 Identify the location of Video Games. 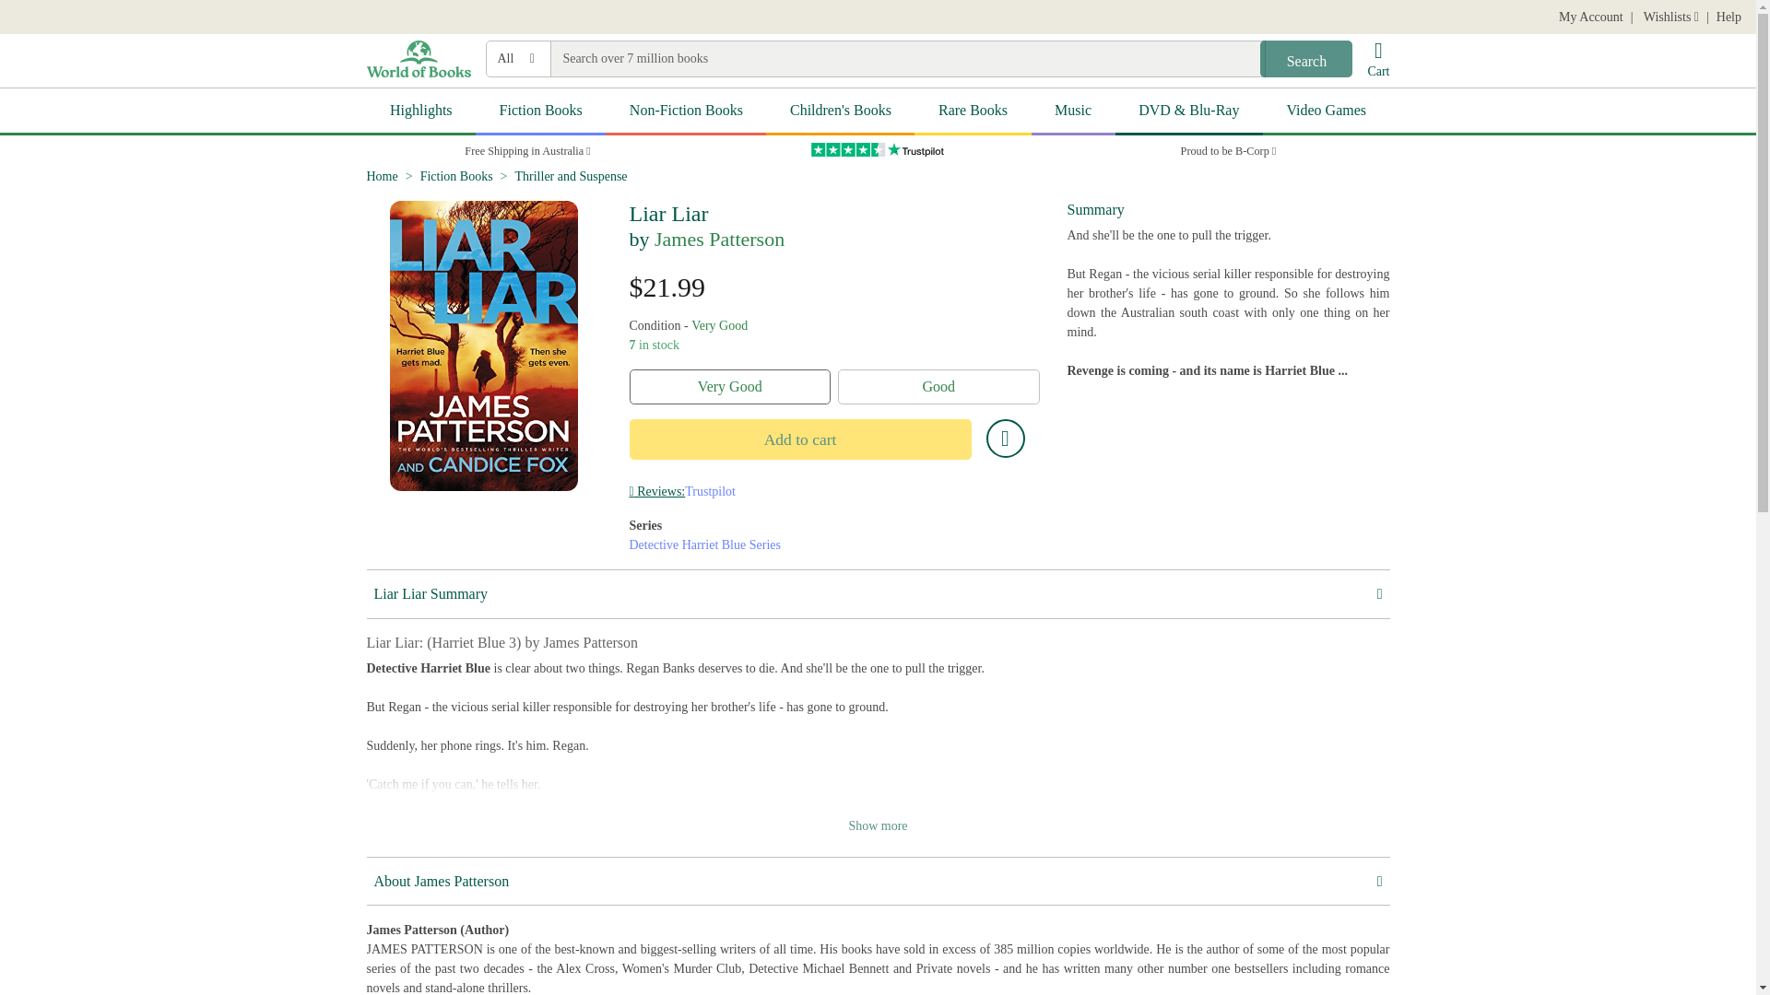
(1326, 111).